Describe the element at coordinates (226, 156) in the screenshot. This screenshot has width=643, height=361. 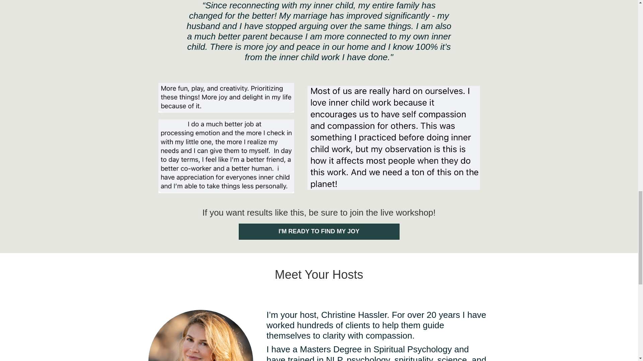
I see `InnerChildTestimonial3` at that location.